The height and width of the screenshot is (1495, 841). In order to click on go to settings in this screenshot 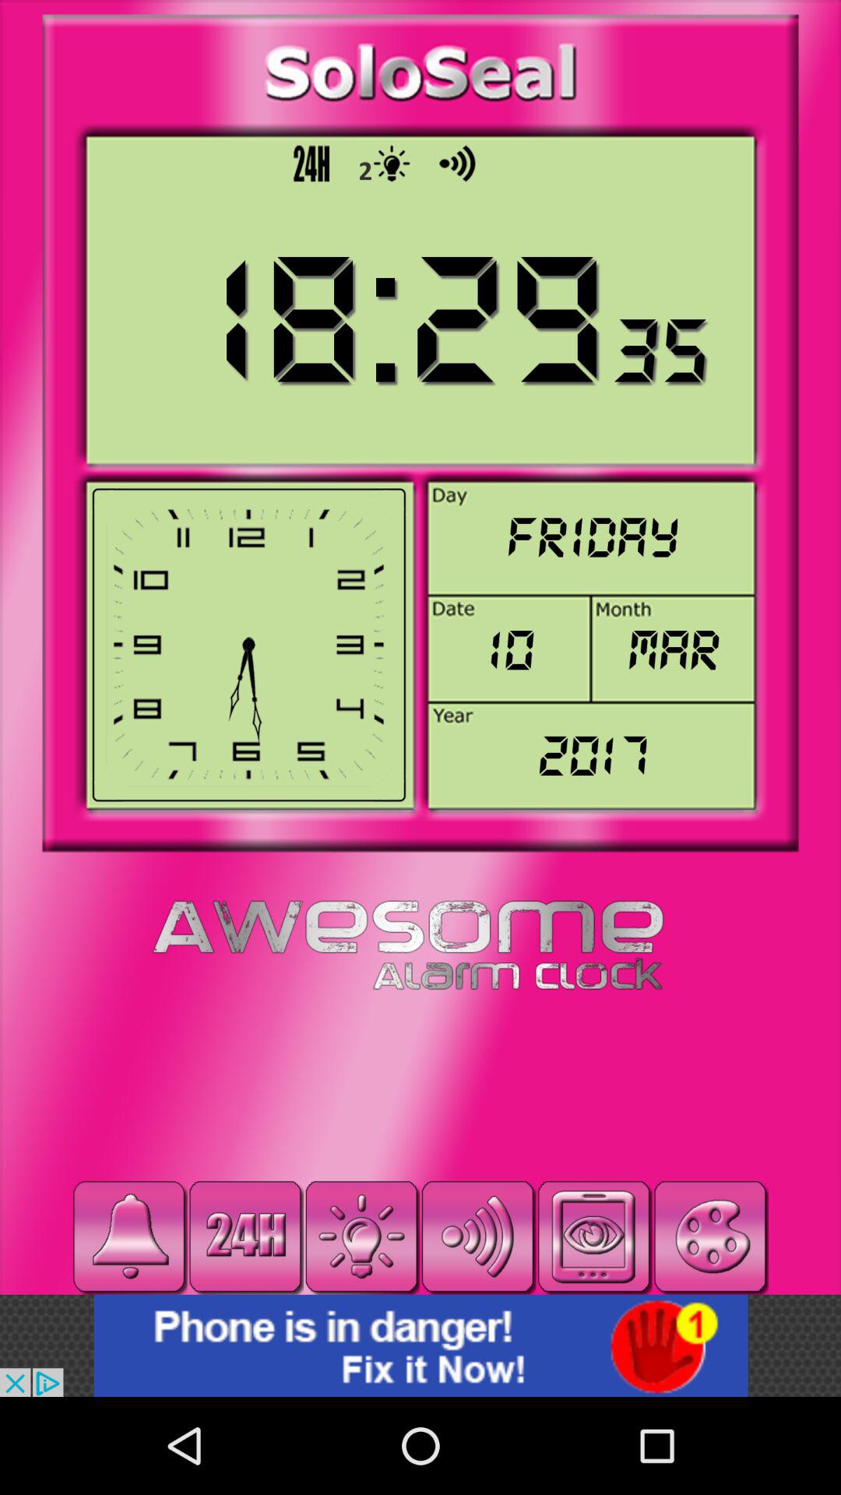, I will do `click(361, 1236)`.